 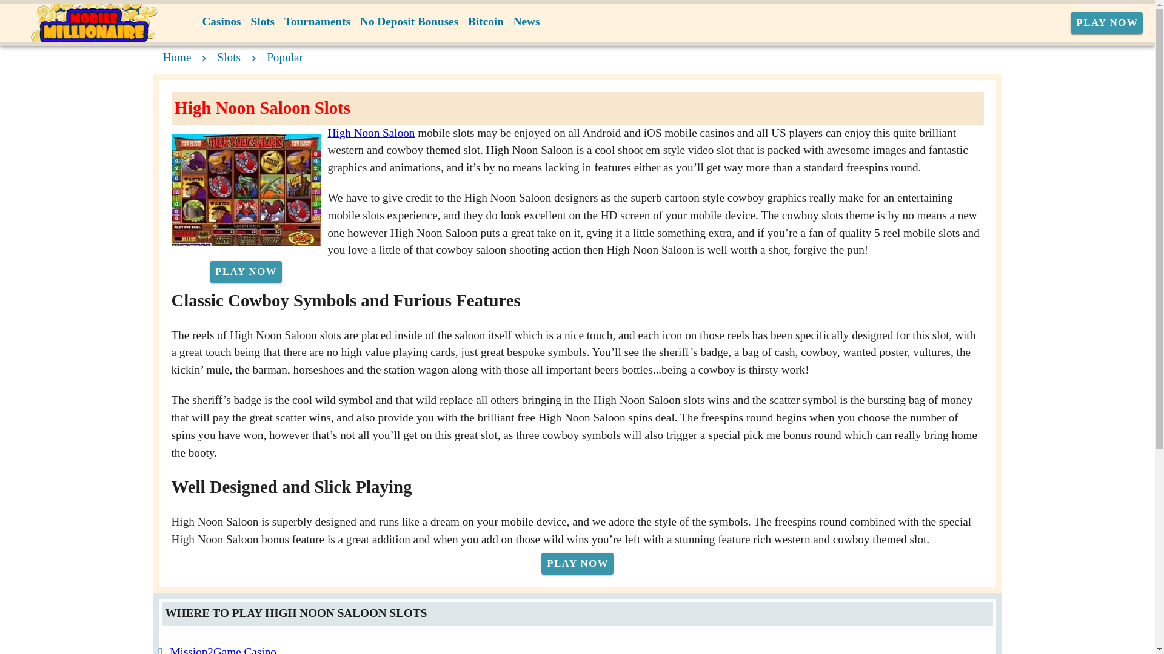 I want to click on Bitcoin, so click(x=486, y=22).